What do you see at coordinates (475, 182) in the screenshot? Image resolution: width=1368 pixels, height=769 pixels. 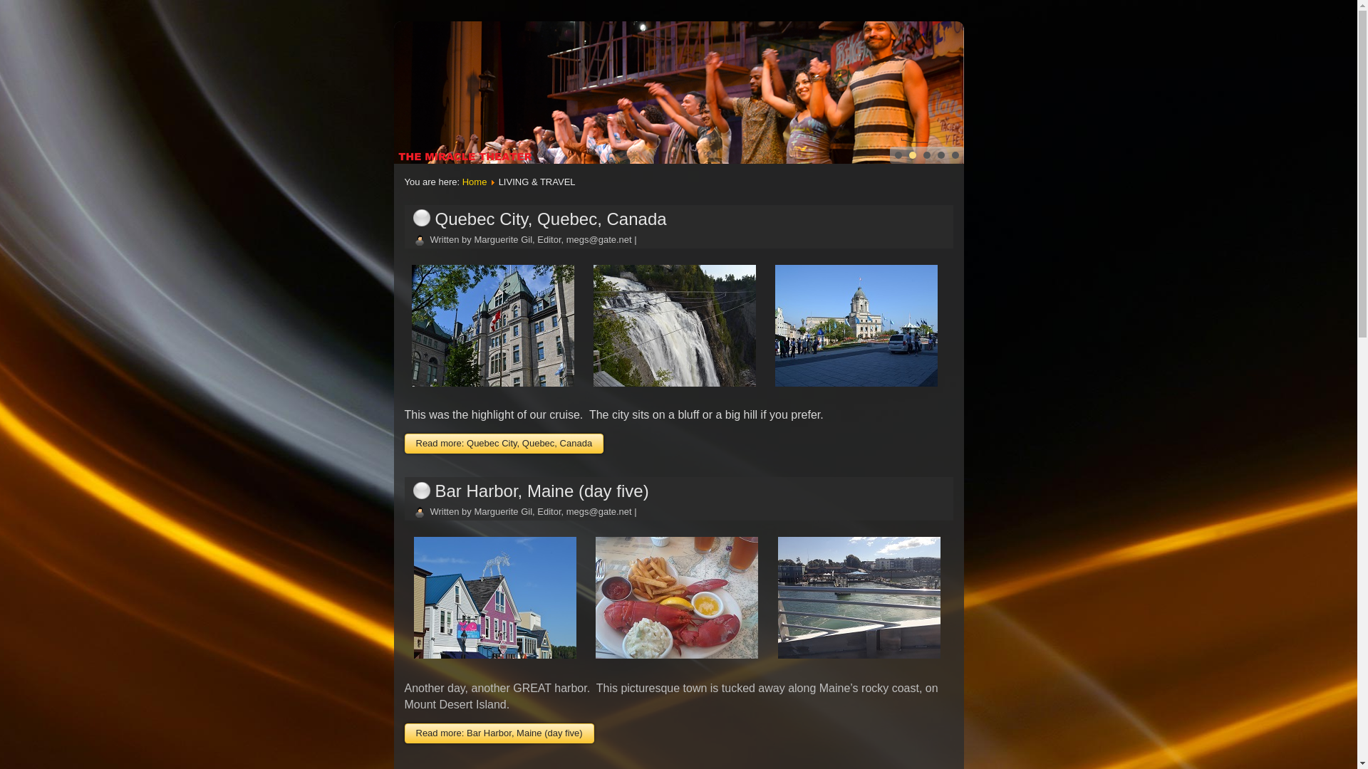 I see `Home` at bounding box center [475, 182].